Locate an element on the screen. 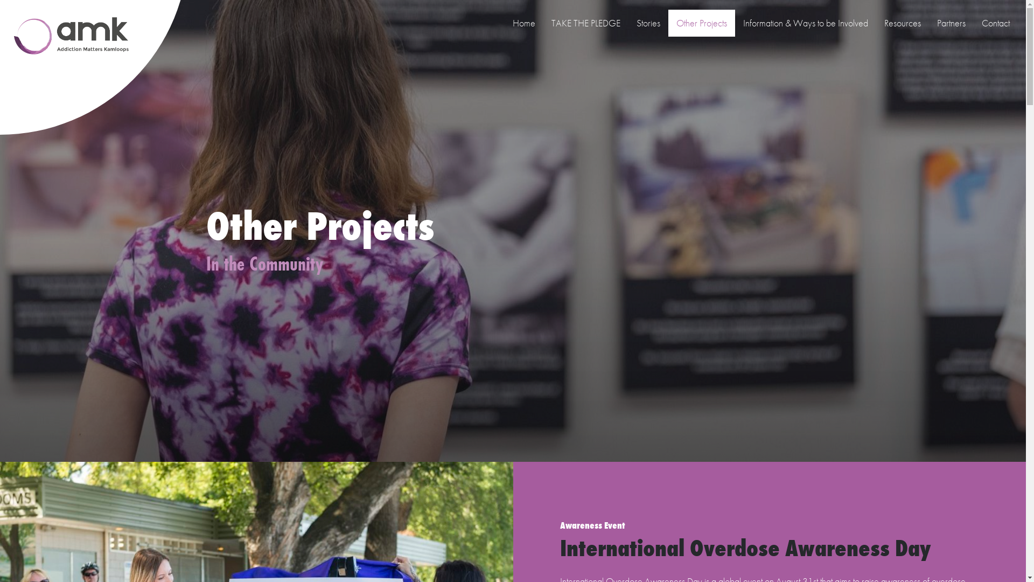  Contact is located at coordinates (996, 23).